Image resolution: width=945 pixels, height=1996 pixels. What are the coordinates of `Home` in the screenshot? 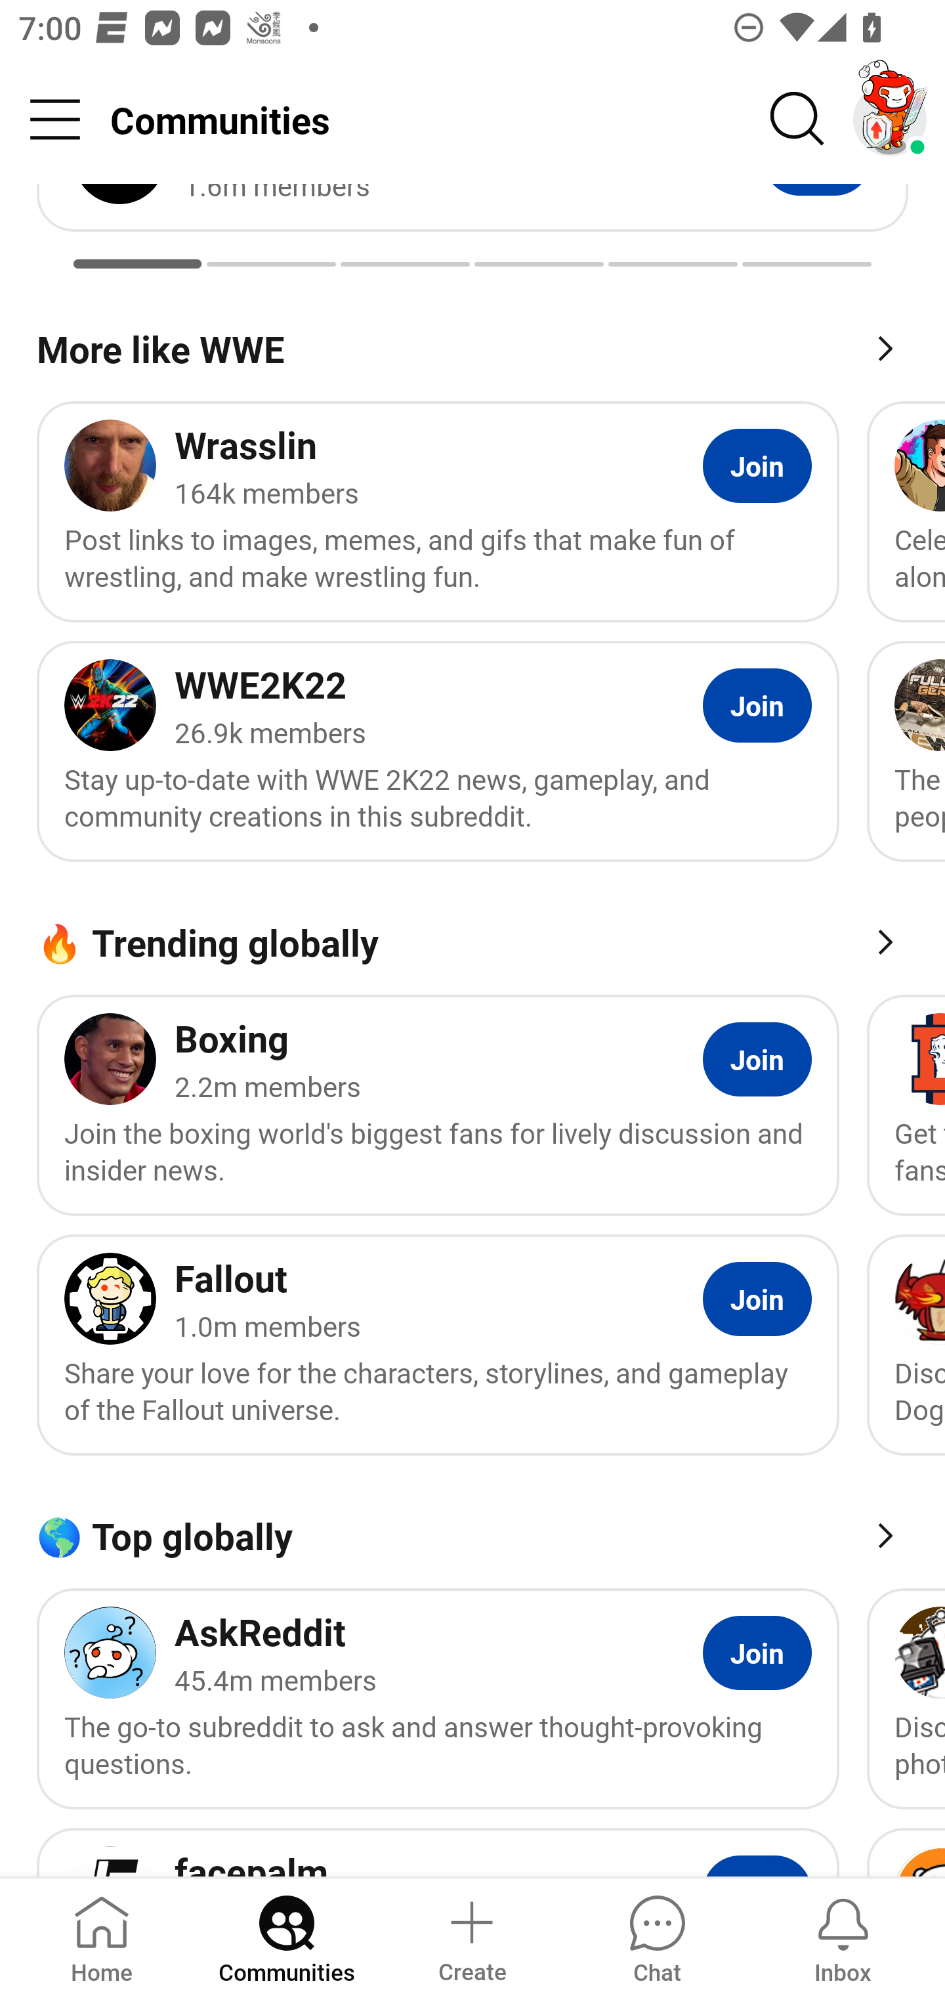 It's located at (102, 1936).